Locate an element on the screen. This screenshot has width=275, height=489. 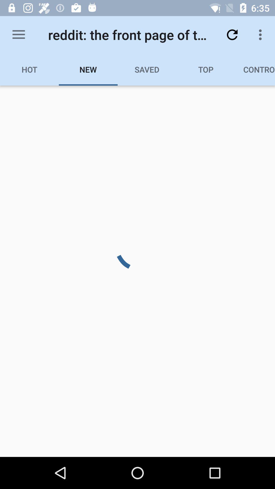
select the icon above top item is located at coordinates (232, 35).